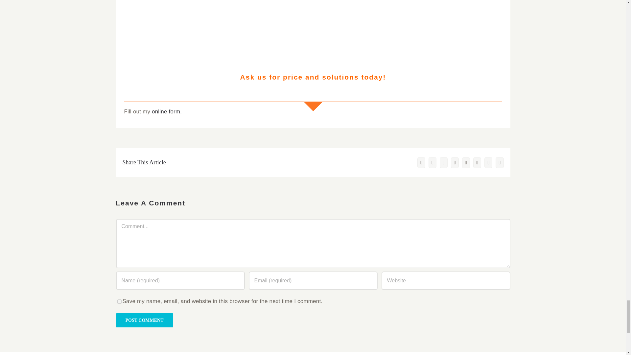 Image resolution: width=631 pixels, height=355 pixels. What do you see at coordinates (313, 113) in the screenshot?
I see `Fill out my online form.` at bounding box center [313, 113].